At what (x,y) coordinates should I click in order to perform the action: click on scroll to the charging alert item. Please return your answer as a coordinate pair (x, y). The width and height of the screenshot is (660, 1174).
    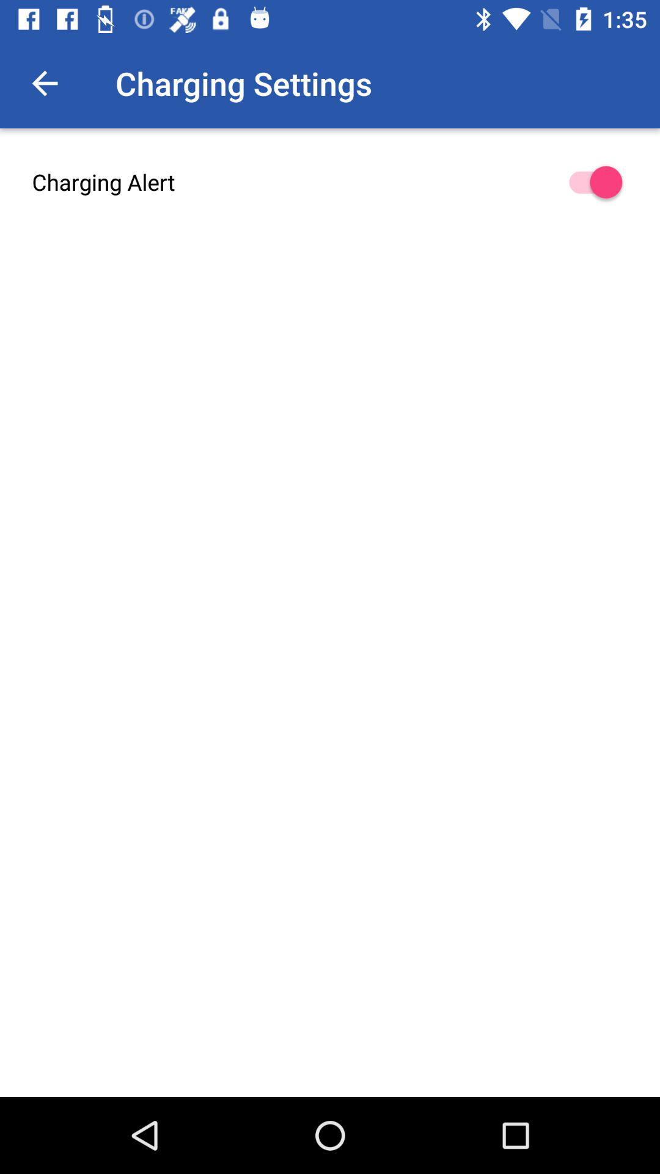
    Looking at the image, I should click on (330, 182).